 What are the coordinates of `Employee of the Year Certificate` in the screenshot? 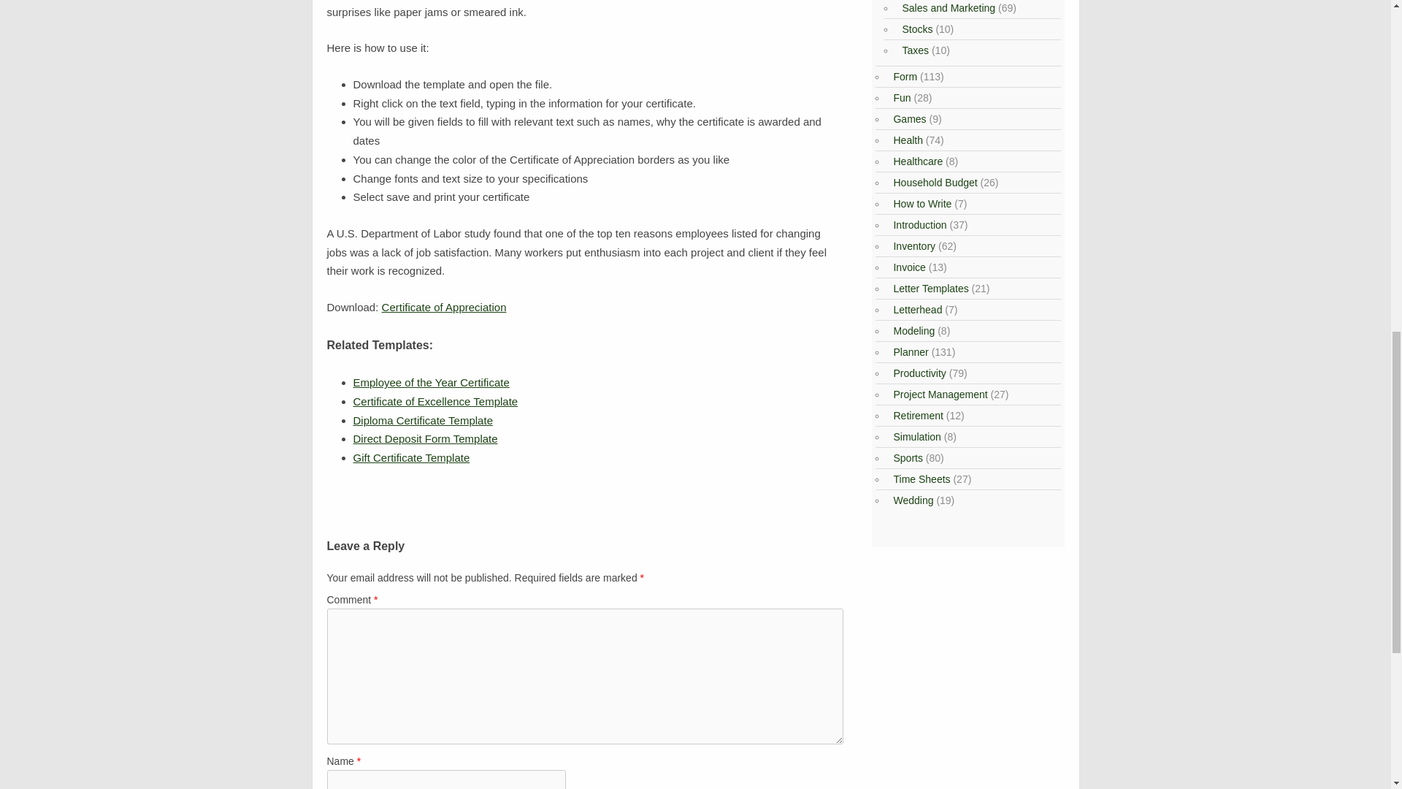 It's located at (431, 383).